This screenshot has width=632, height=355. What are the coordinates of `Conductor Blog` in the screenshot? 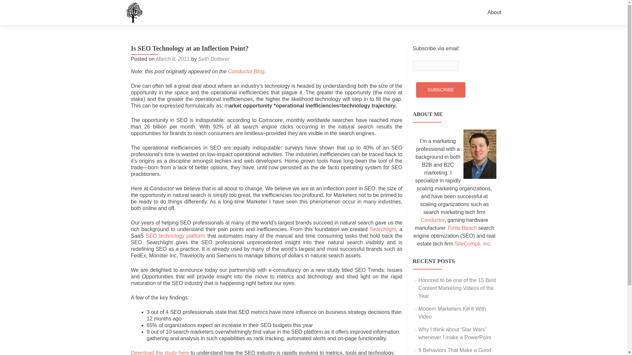 It's located at (246, 71).